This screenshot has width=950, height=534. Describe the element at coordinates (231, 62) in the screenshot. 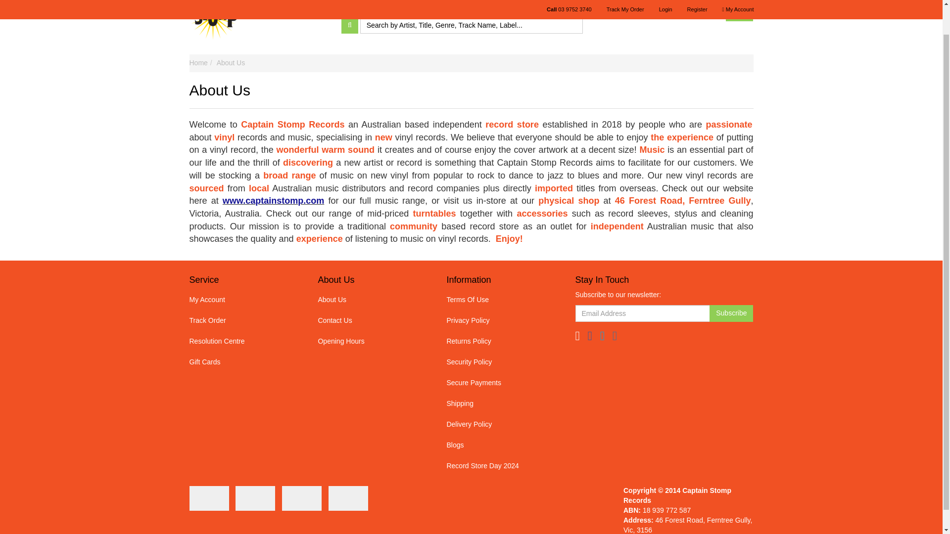

I see `About Us` at that location.